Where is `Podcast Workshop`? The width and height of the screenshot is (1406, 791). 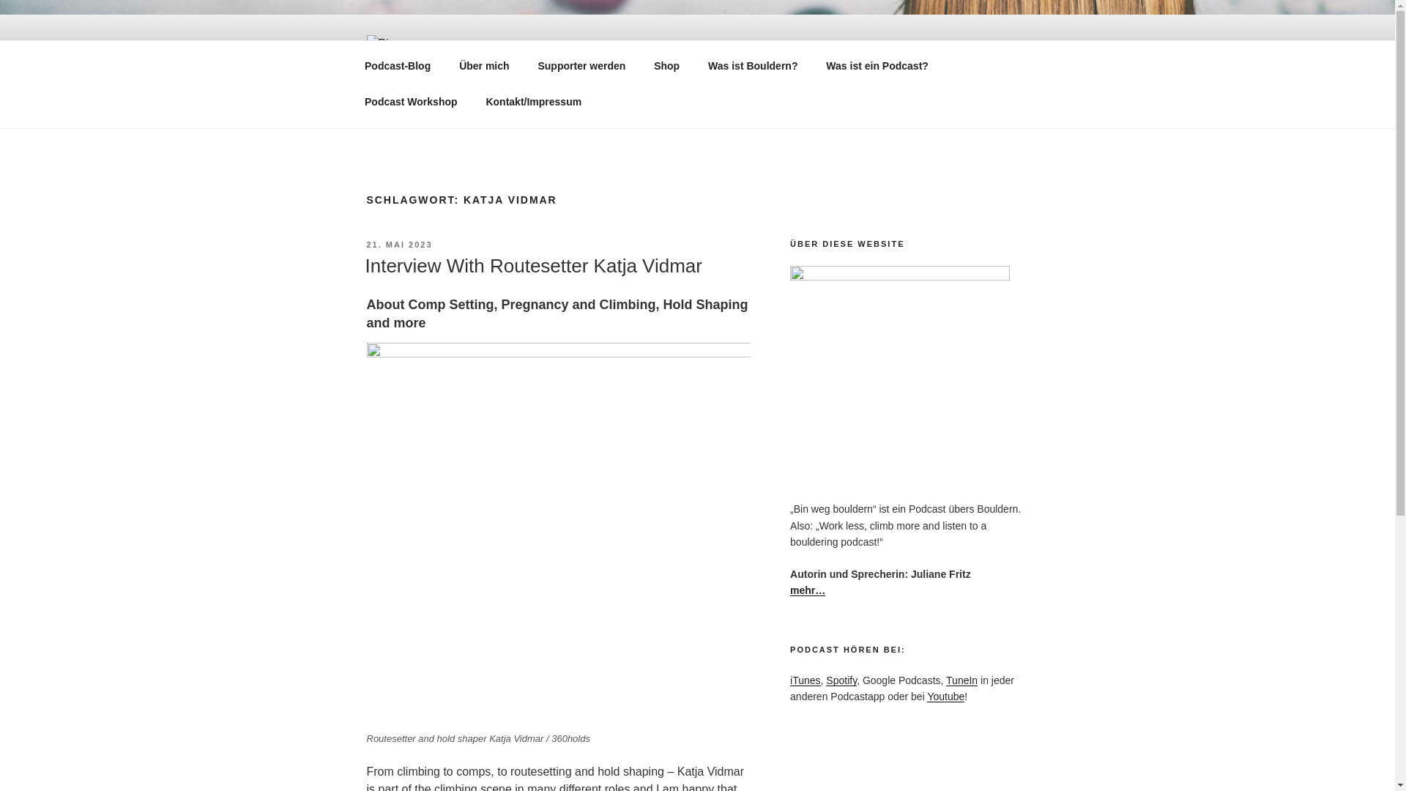 Podcast Workshop is located at coordinates (410, 102).